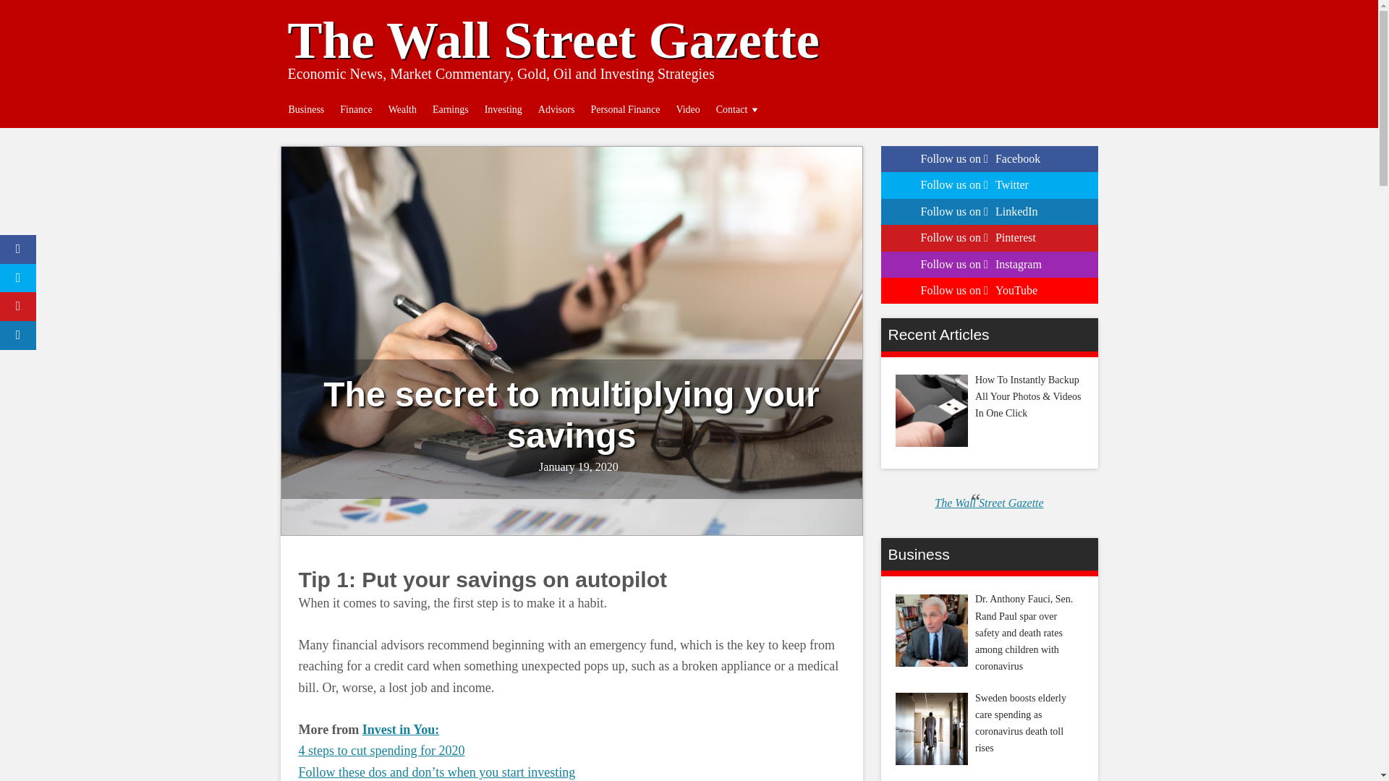  Describe the element at coordinates (402, 110) in the screenshot. I see `Wealth` at that location.